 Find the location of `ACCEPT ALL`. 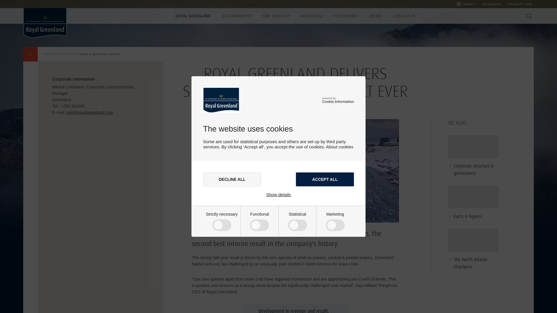

ACCEPT ALL is located at coordinates (325, 179).